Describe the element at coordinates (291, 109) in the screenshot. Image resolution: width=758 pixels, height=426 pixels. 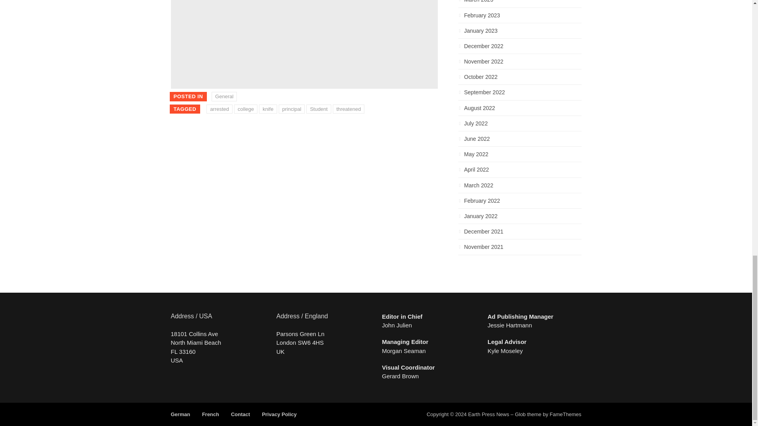
I see `principal` at that location.